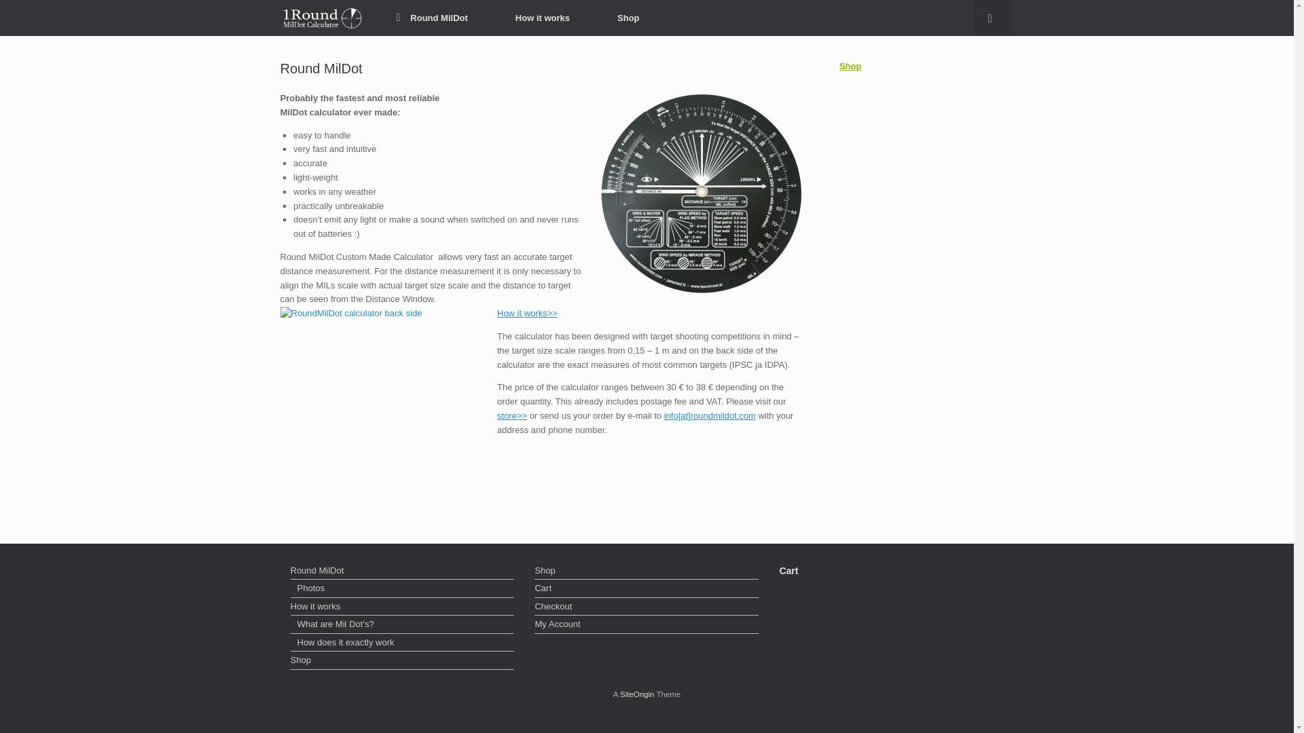  I want to click on 1 Round MilDot Calculator, so click(321, 18).